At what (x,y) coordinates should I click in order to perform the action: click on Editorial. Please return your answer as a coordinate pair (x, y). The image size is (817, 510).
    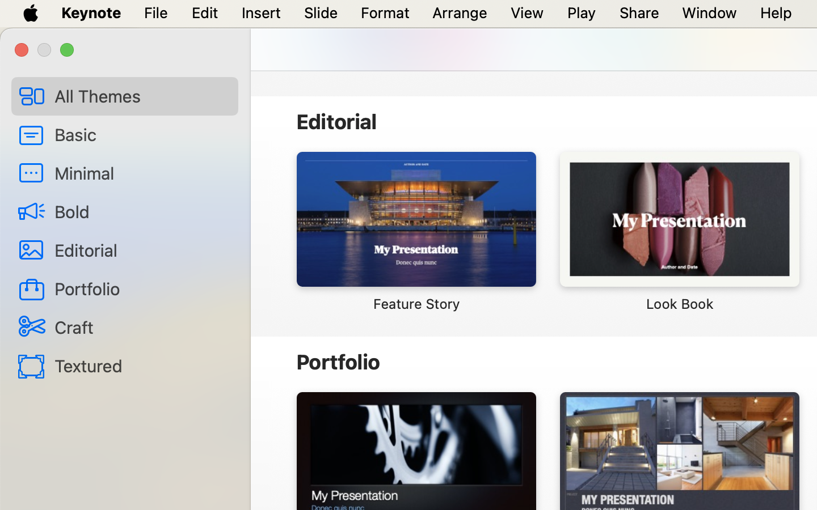
    Looking at the image, I should click on (142, 249).